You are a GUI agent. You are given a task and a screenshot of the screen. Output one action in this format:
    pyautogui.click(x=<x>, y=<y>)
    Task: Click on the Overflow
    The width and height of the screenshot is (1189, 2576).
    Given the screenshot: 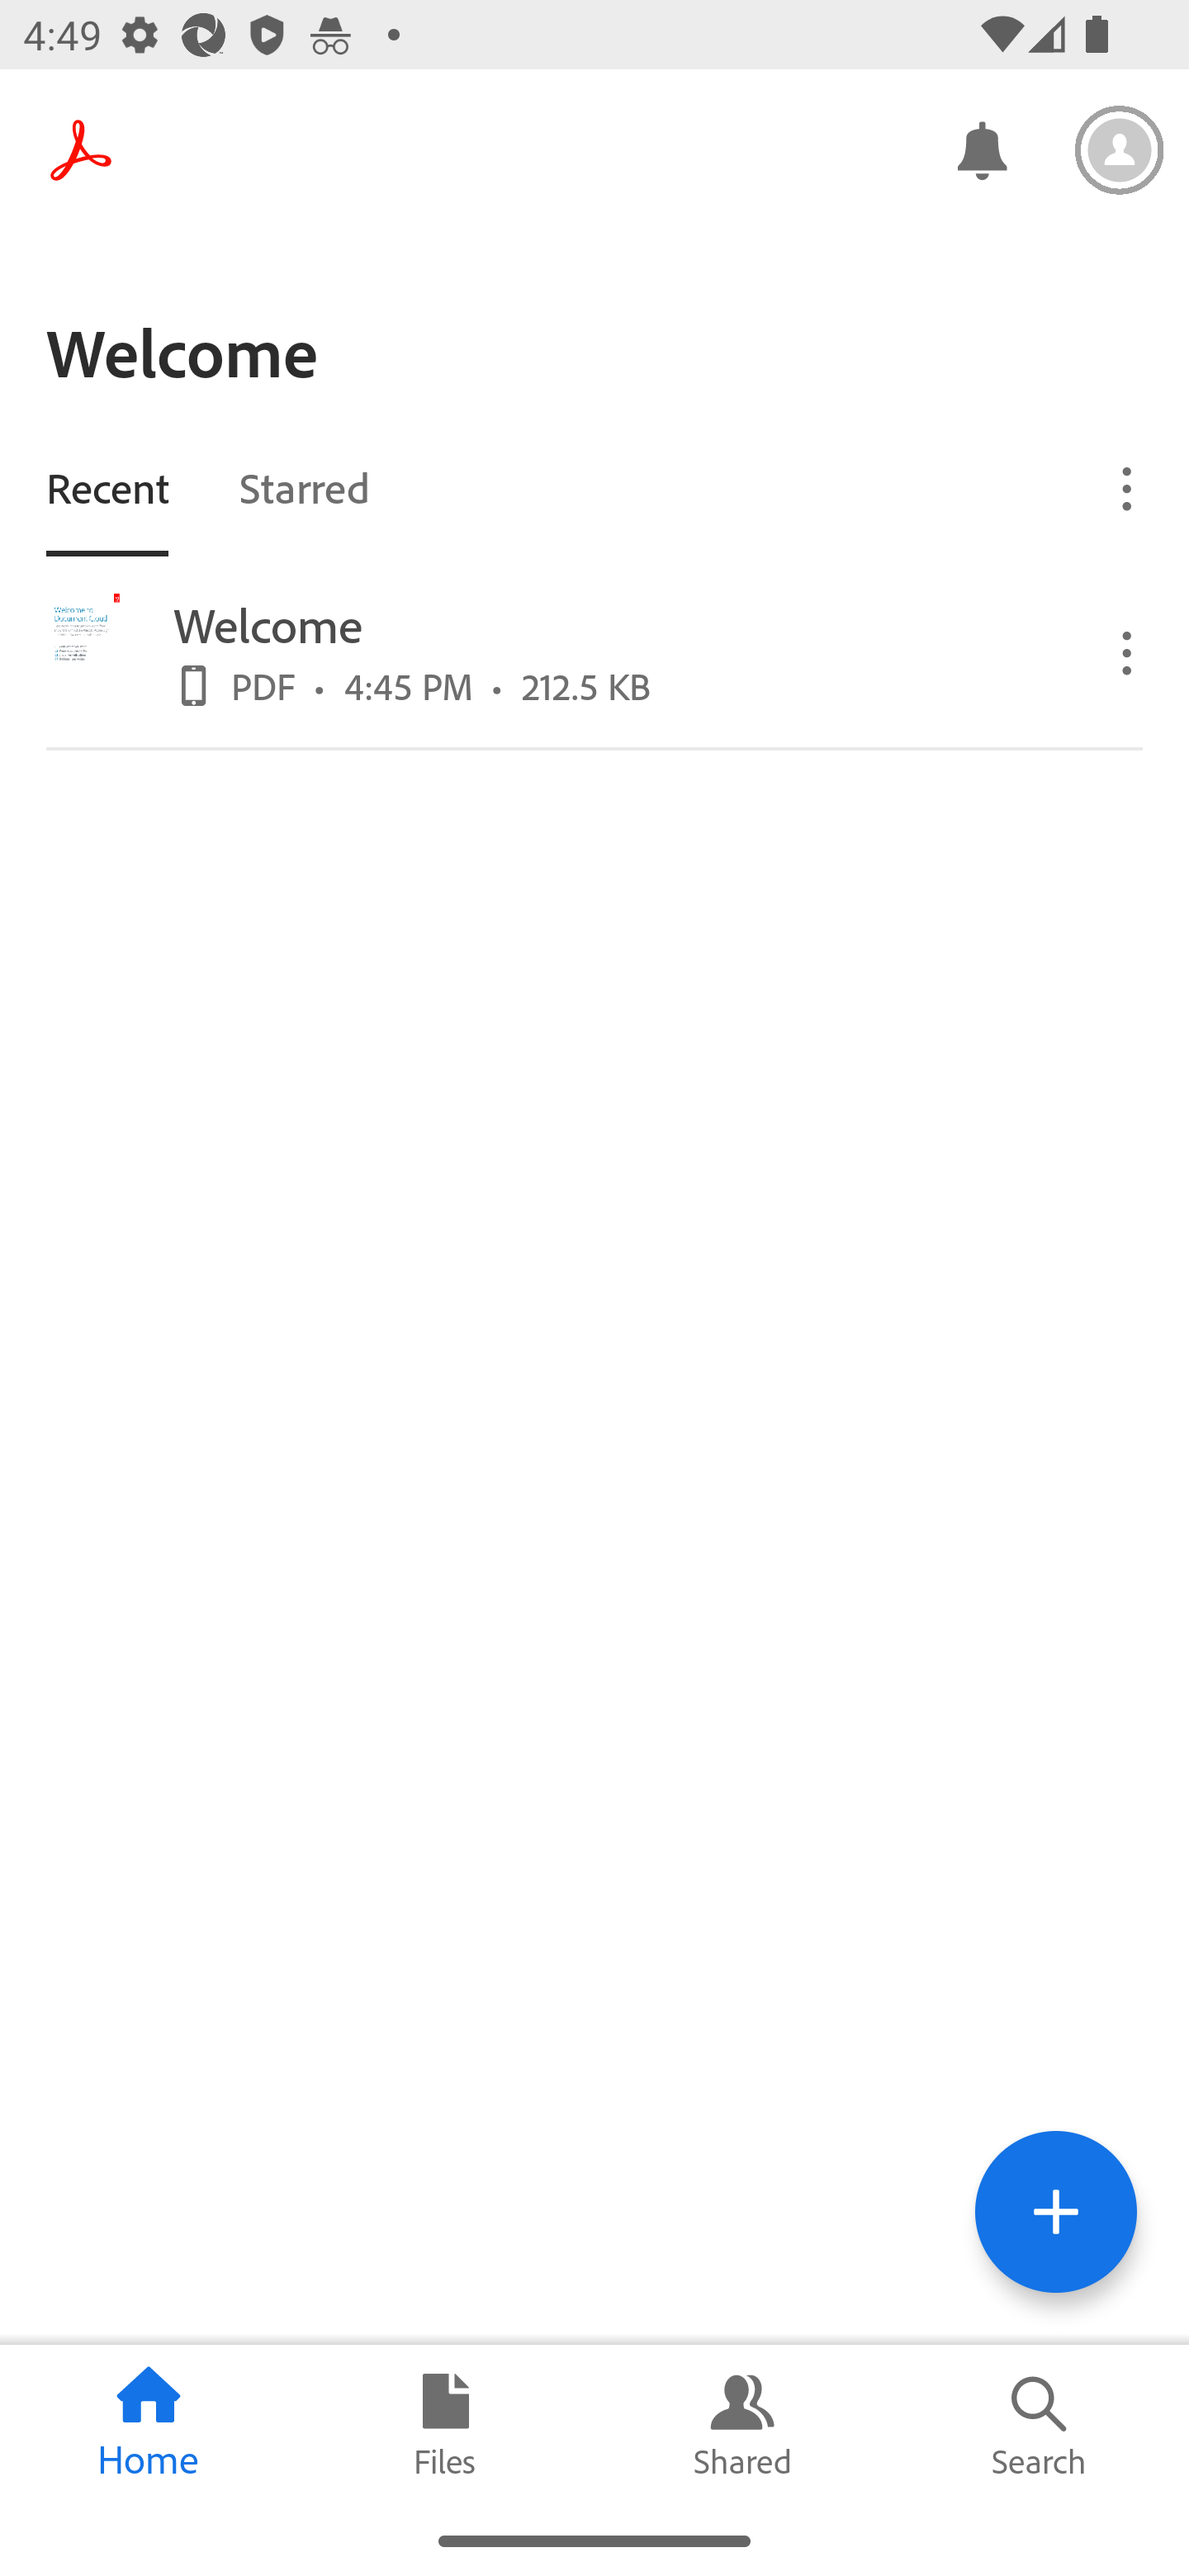 What is the action you would take?
    pyautogui.click(x=1128, y=651)
    